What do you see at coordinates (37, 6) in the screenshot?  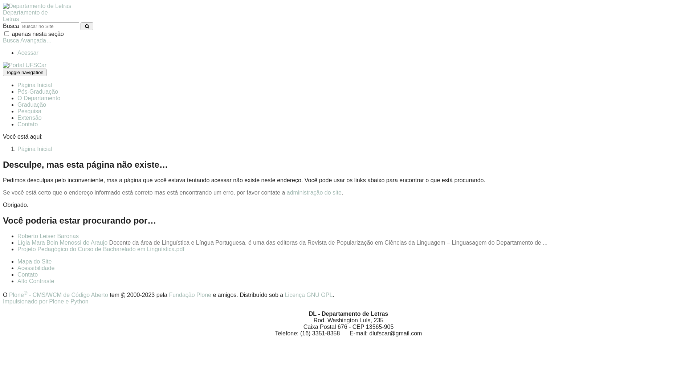 I see `Departamento de Letras` at bounding box center [37, 6].